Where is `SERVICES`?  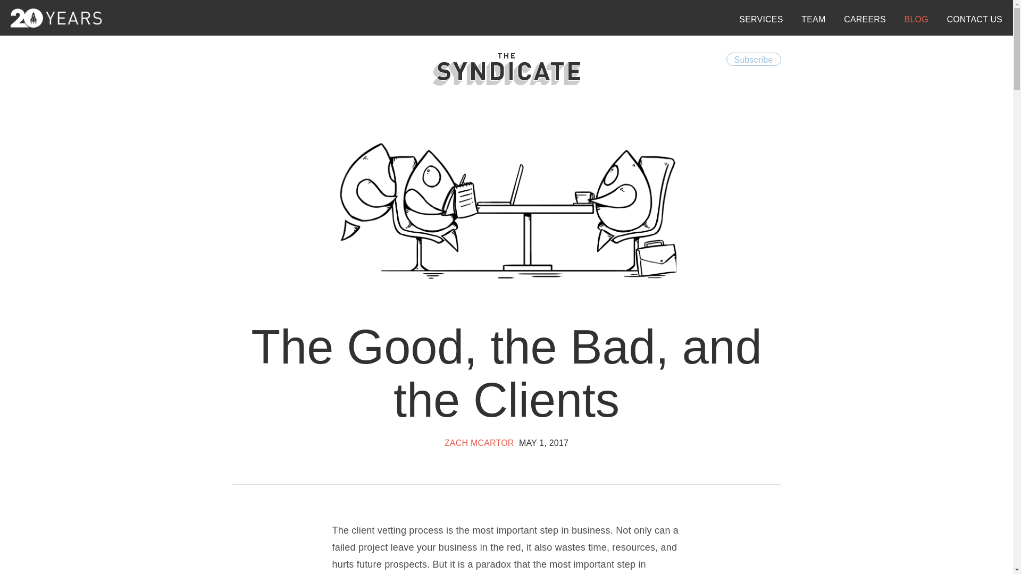
SERVICES is located at coordinates (761, 19).